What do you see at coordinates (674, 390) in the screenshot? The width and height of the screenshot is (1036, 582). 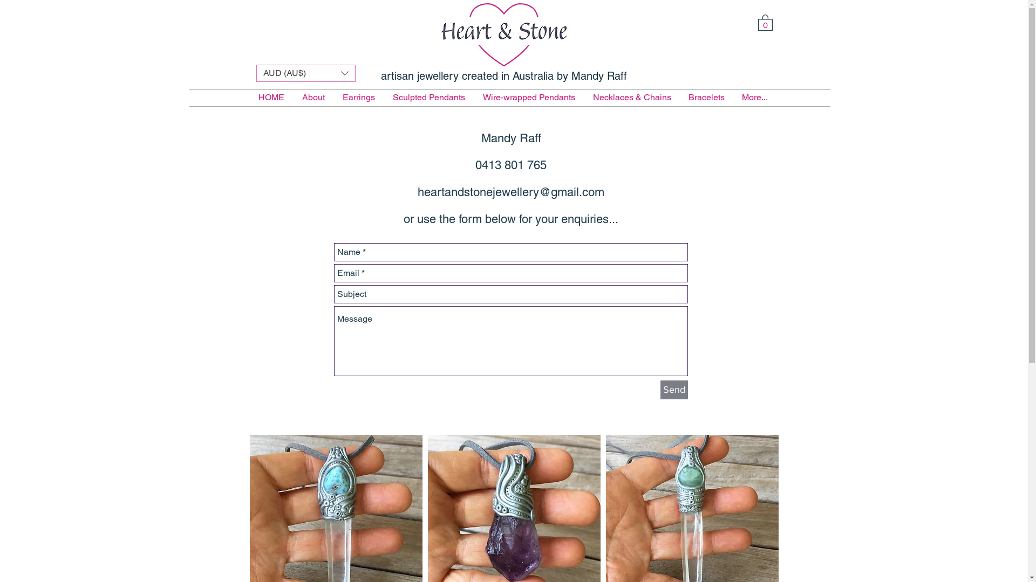 I see `Send` at bounding box center [674, 390].